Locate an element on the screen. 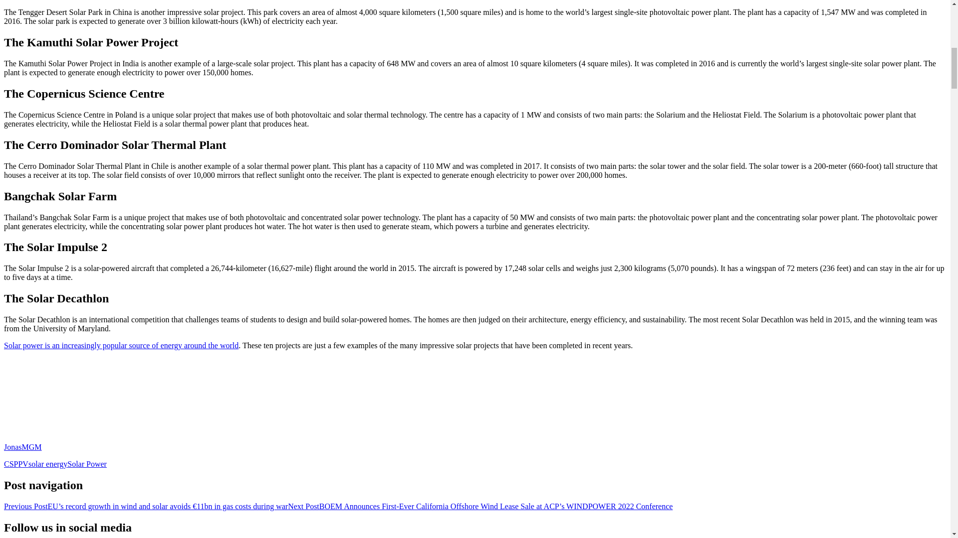 This screenshot has width=958, height=538. JonasMGM is located at coordinates (23, 447).